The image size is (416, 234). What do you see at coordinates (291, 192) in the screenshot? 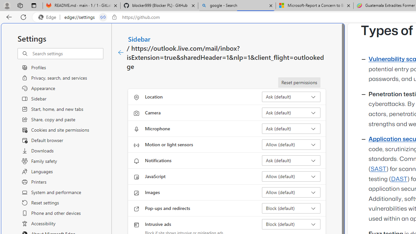
I see `Images Allow (default)` at bounding box center [291, 192].